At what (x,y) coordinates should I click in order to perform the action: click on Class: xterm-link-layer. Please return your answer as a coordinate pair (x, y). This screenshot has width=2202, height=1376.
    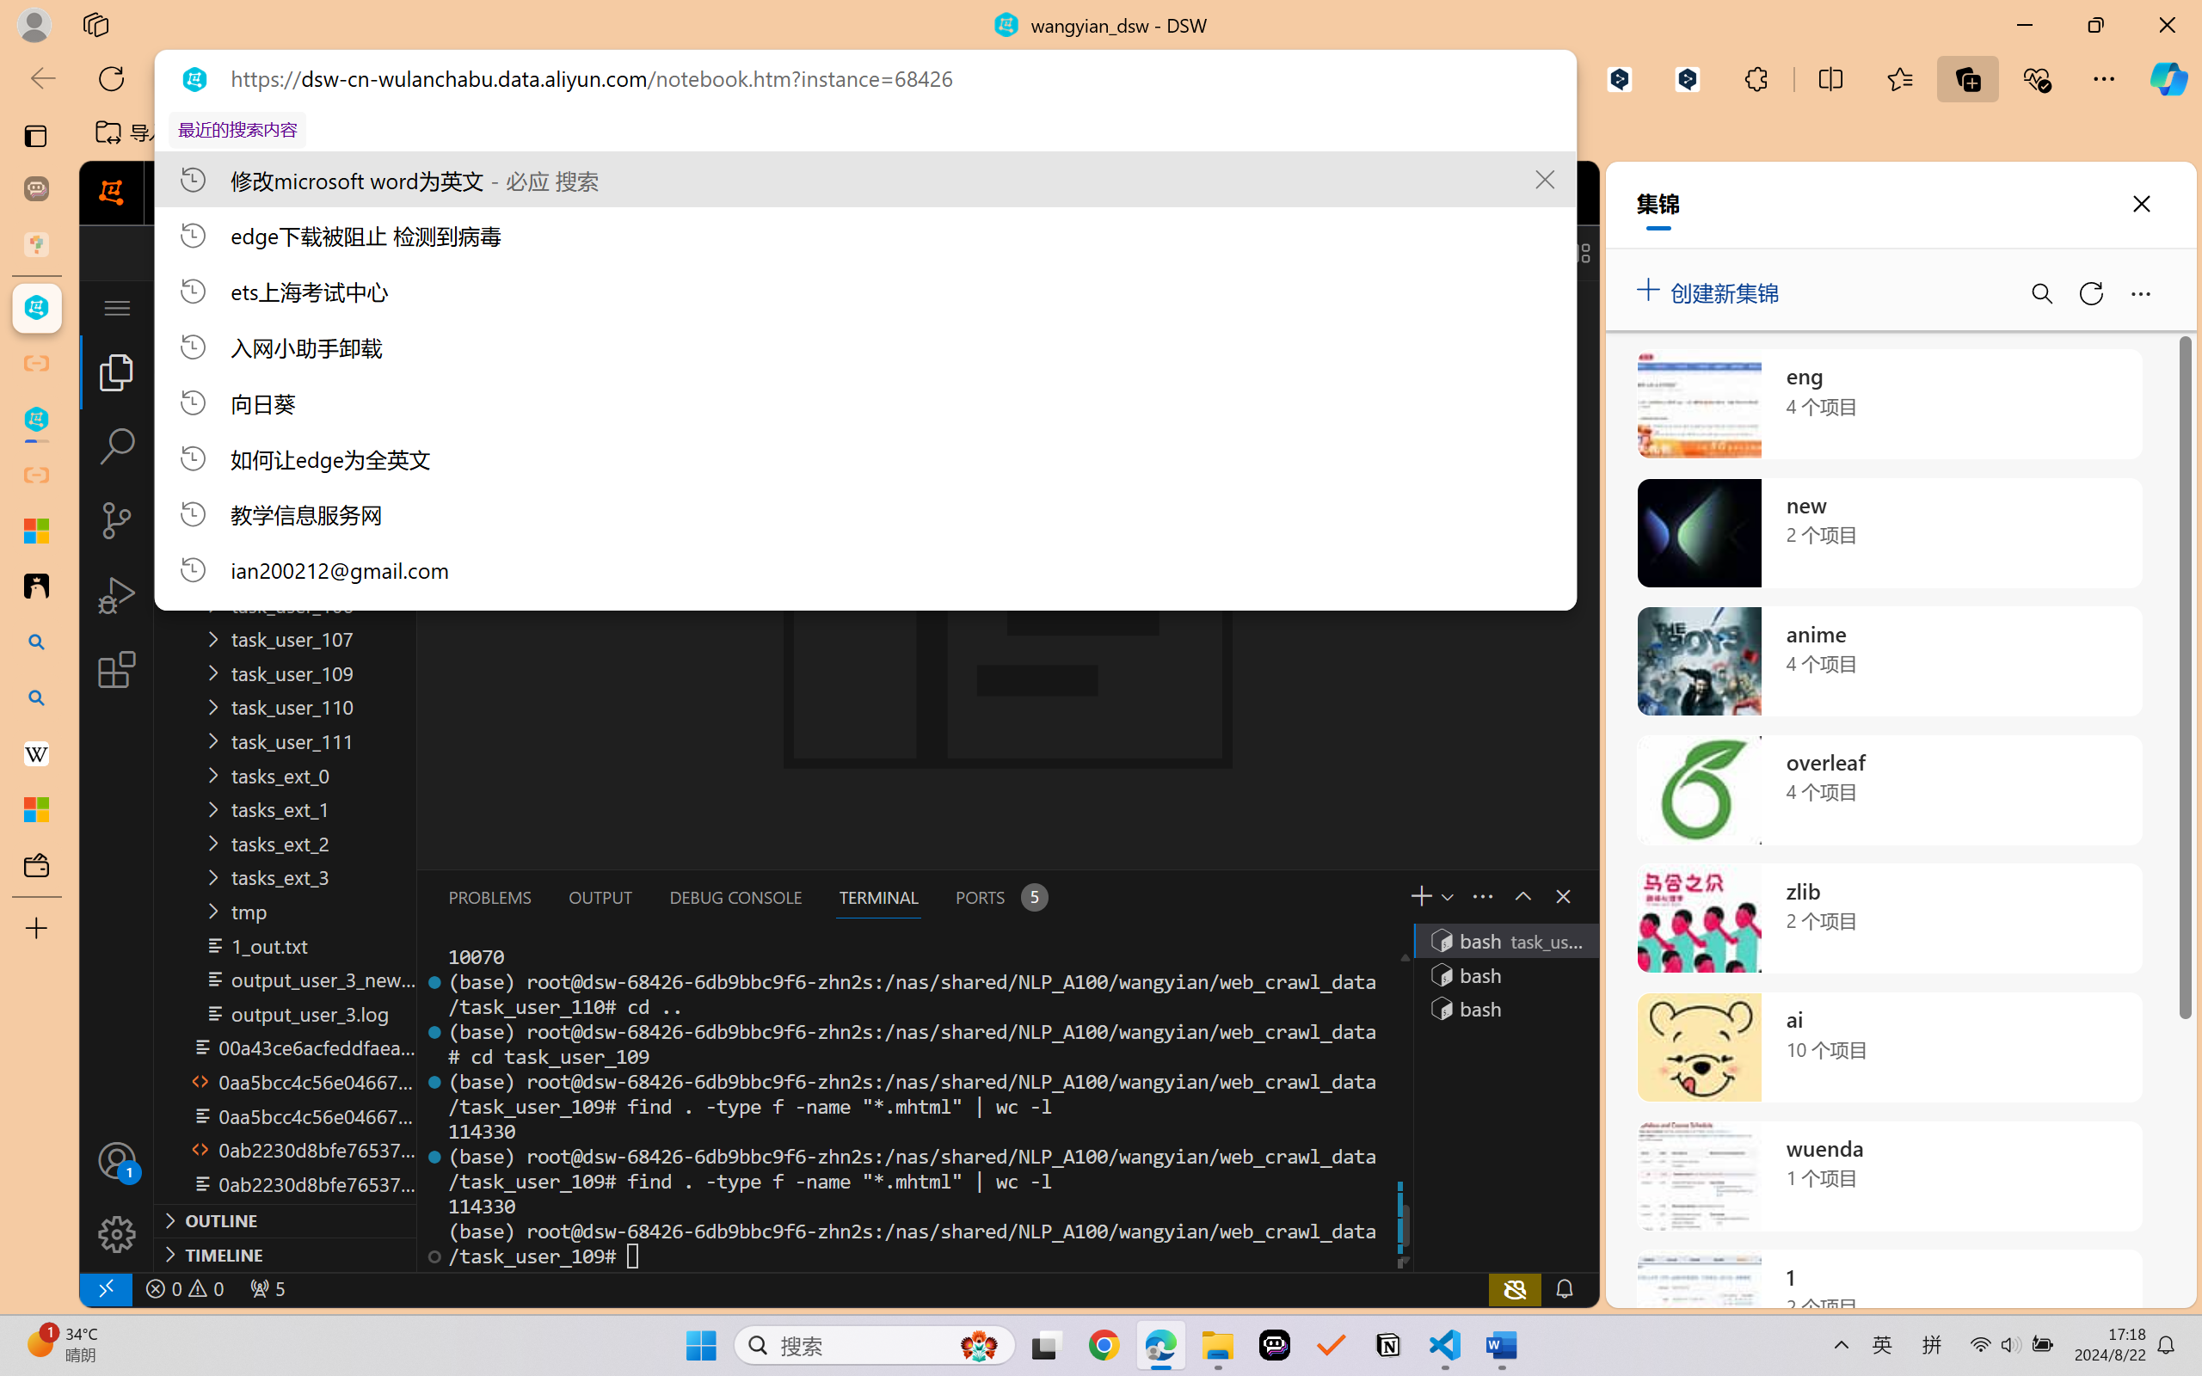
    Looking at the image, I should click on (912, 1106).